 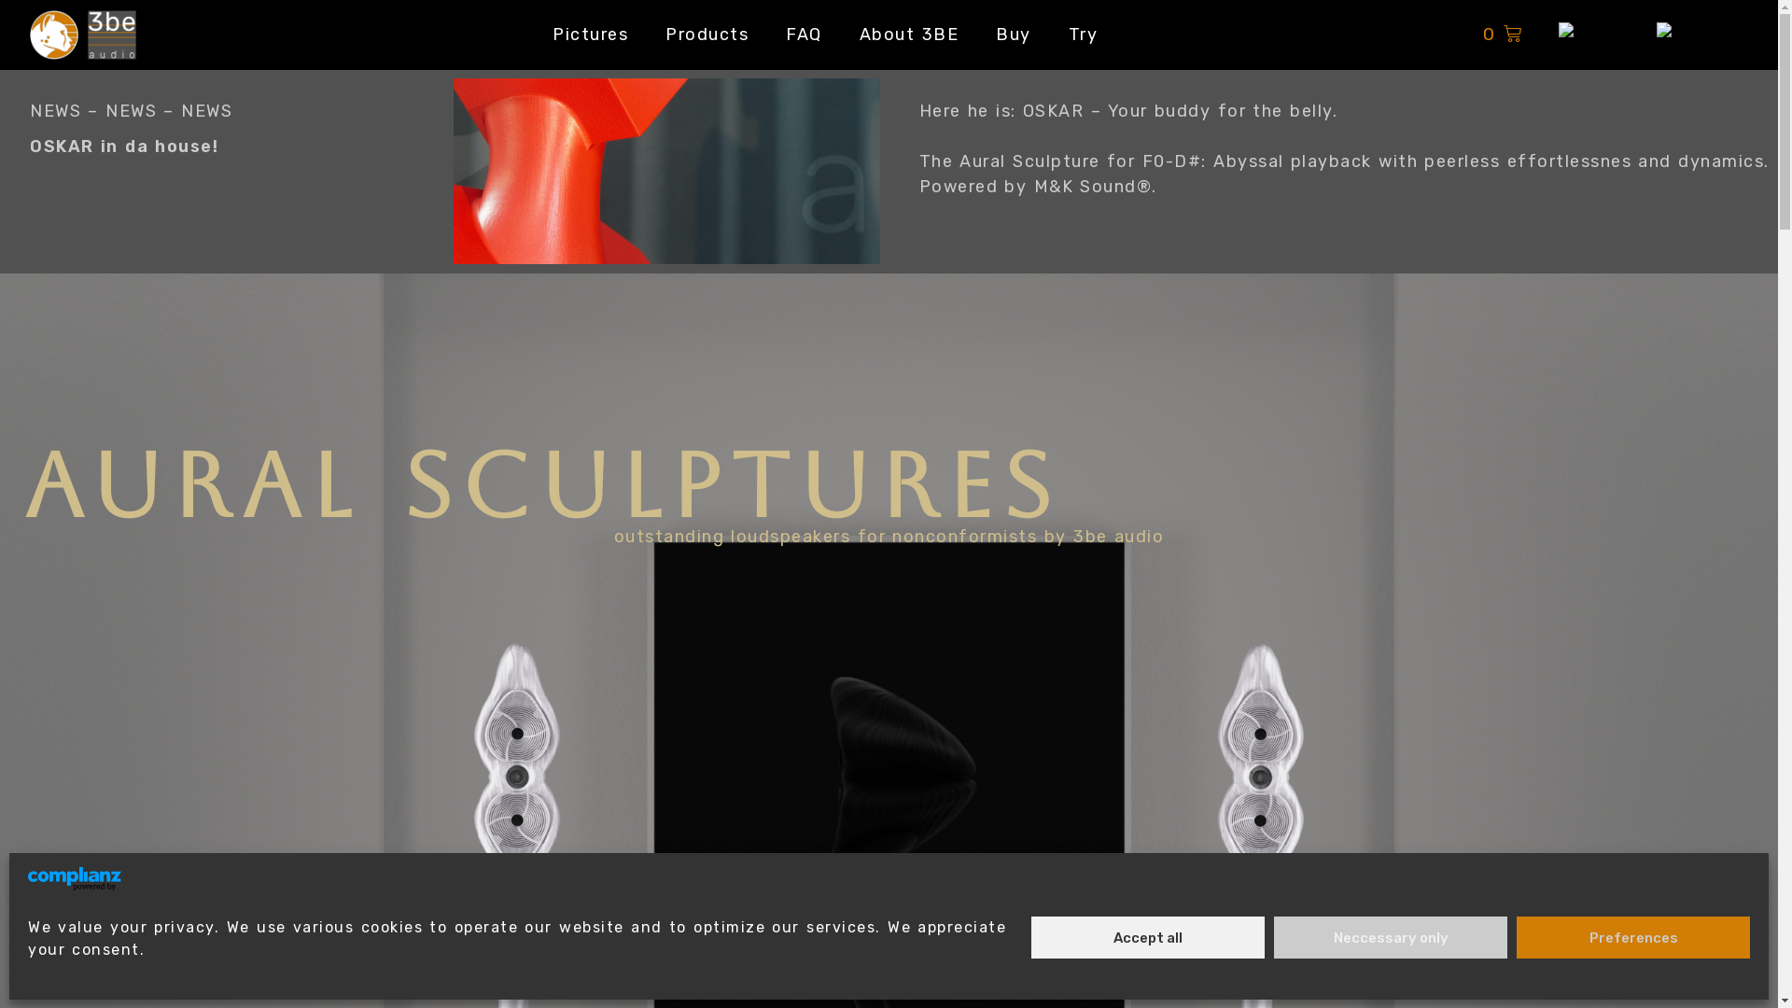 What do you see at coordinates (805, 35) in the screenshot?
I see `FAQ` at bounding box center [805, 35].